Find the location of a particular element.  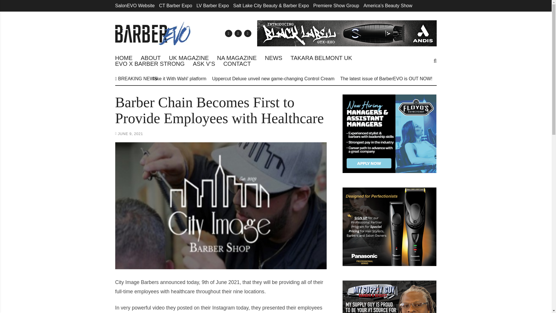

The best hair journeys start with you is located at coordinates (475, 79).